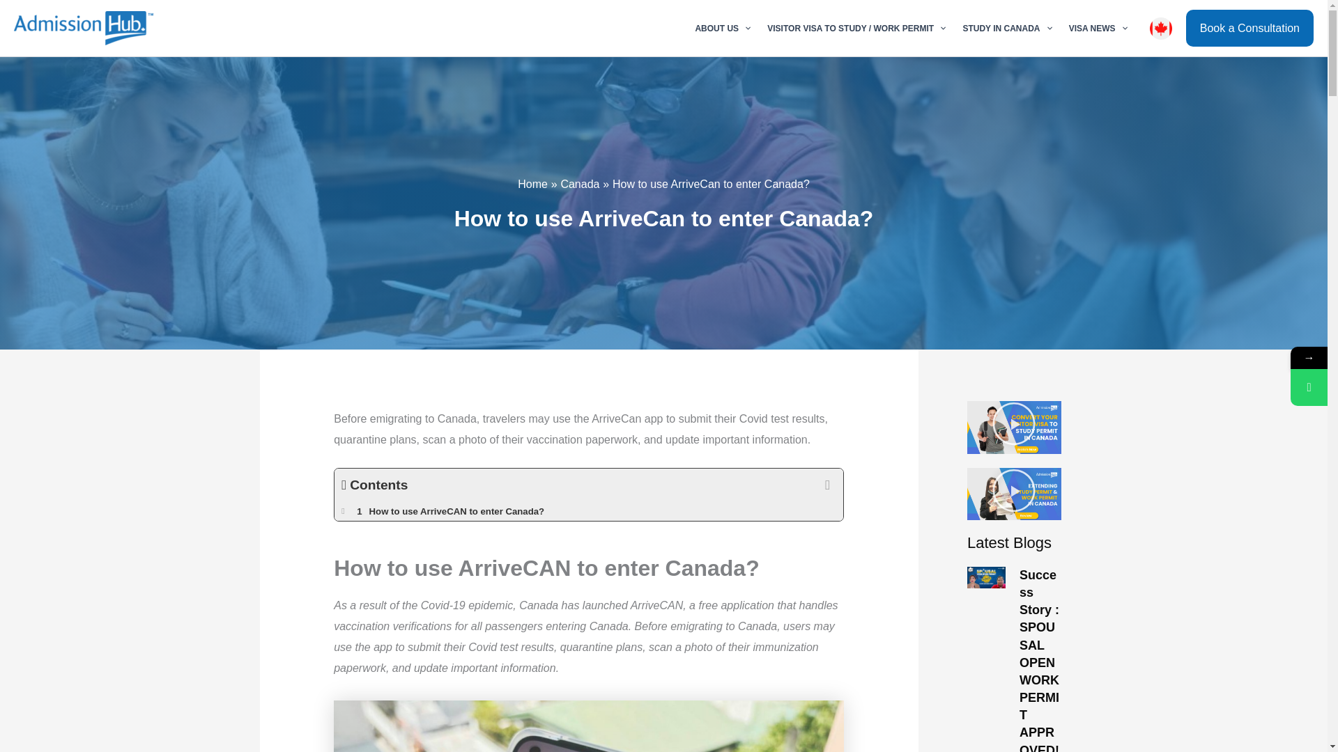 Image resolution: width=1338 pixels, height=752 pixels. I want to click on ABOUT US, so click(722, 28).